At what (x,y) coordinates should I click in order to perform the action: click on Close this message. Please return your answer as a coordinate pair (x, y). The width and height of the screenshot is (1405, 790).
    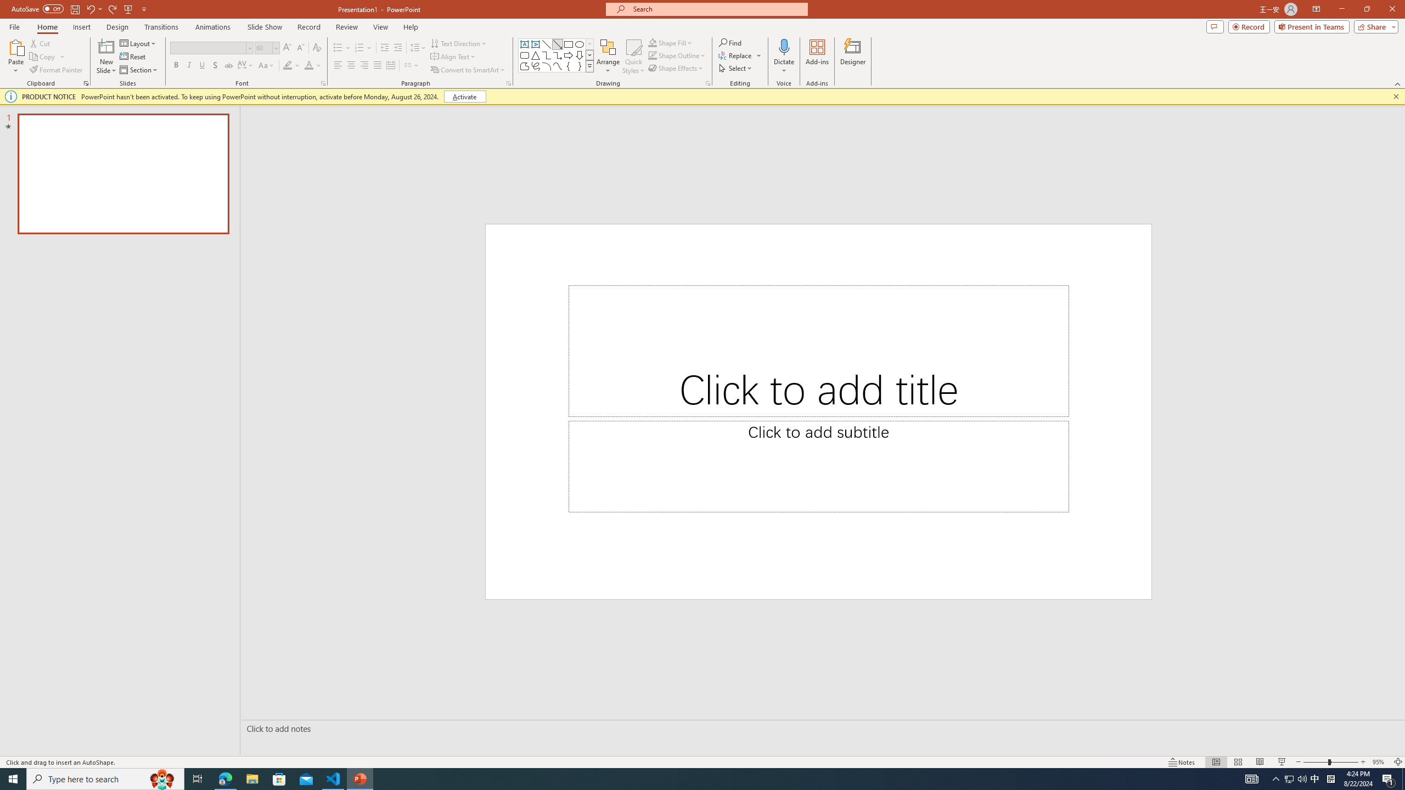
    Looking at the image, I should click on (1396, 97).